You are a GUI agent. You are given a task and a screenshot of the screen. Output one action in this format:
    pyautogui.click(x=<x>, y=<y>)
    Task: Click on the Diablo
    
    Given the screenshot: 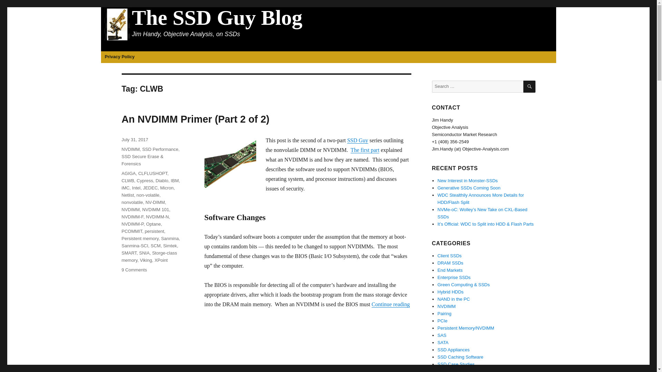 What is the action you would take?
    pyautogui.click(x=162, y=180)
    